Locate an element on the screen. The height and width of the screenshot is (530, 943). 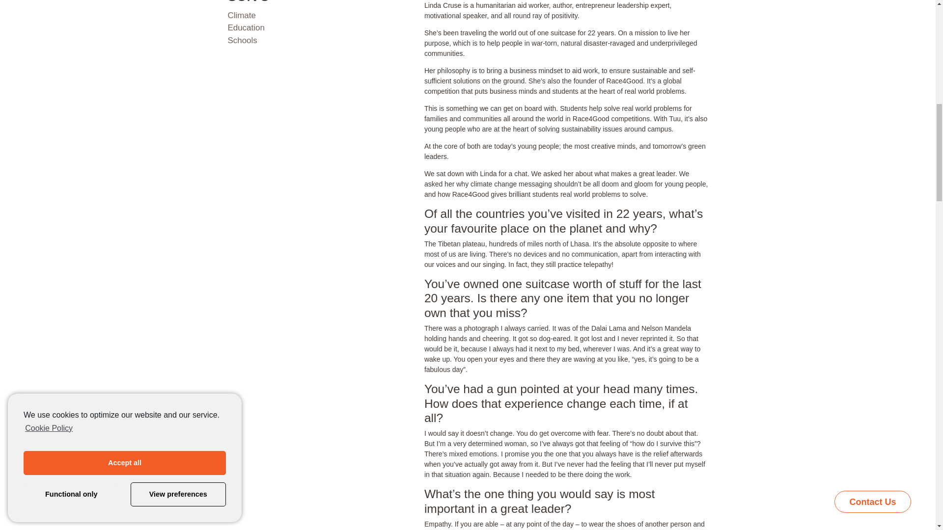
Schools is located at coordinates (242, 48).